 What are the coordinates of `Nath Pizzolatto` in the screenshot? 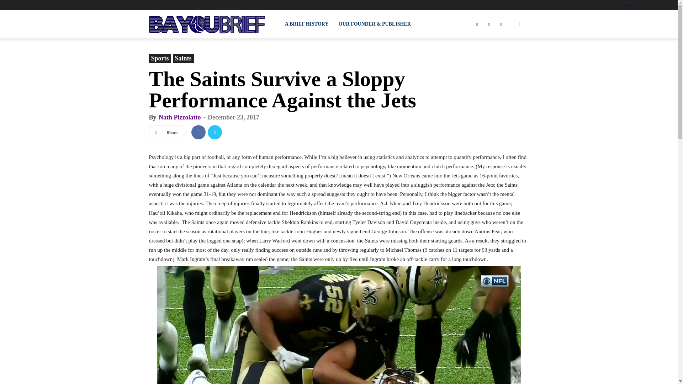 It's located at (179, 117).